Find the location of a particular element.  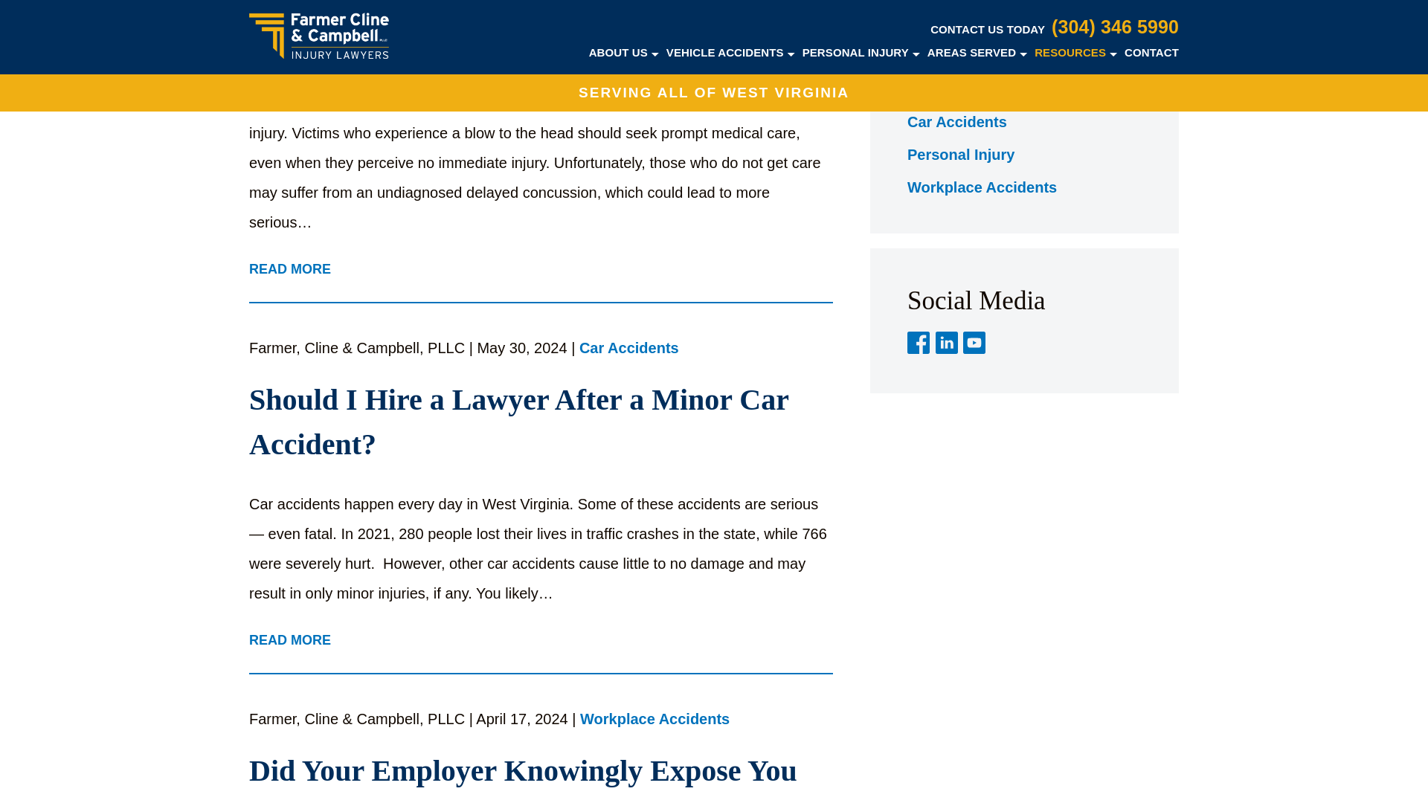

Delayed Concussion Symptoms is located at coordinates (540, 43).